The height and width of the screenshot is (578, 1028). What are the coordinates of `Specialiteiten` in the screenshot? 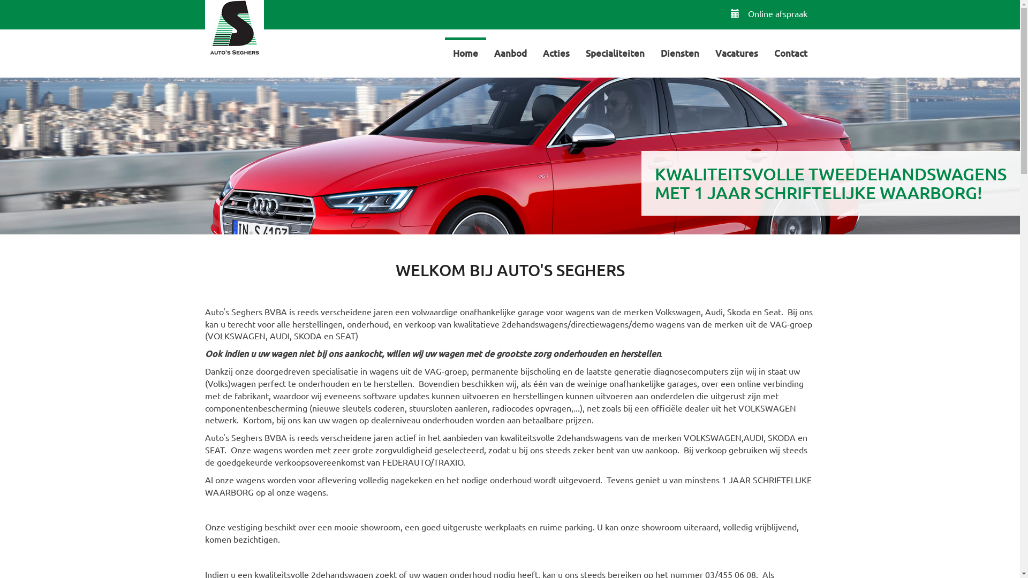 It's located at (615, 52).